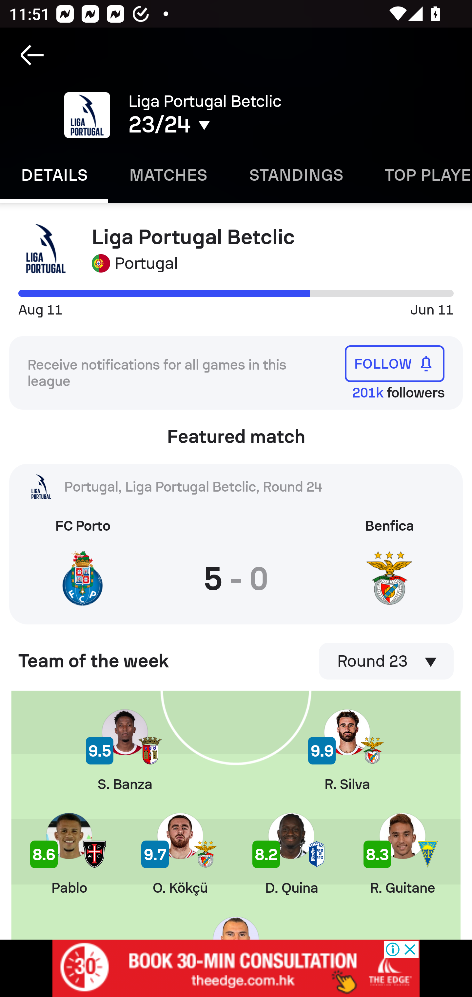  I want to click on Navigate up, so click(32, 55).